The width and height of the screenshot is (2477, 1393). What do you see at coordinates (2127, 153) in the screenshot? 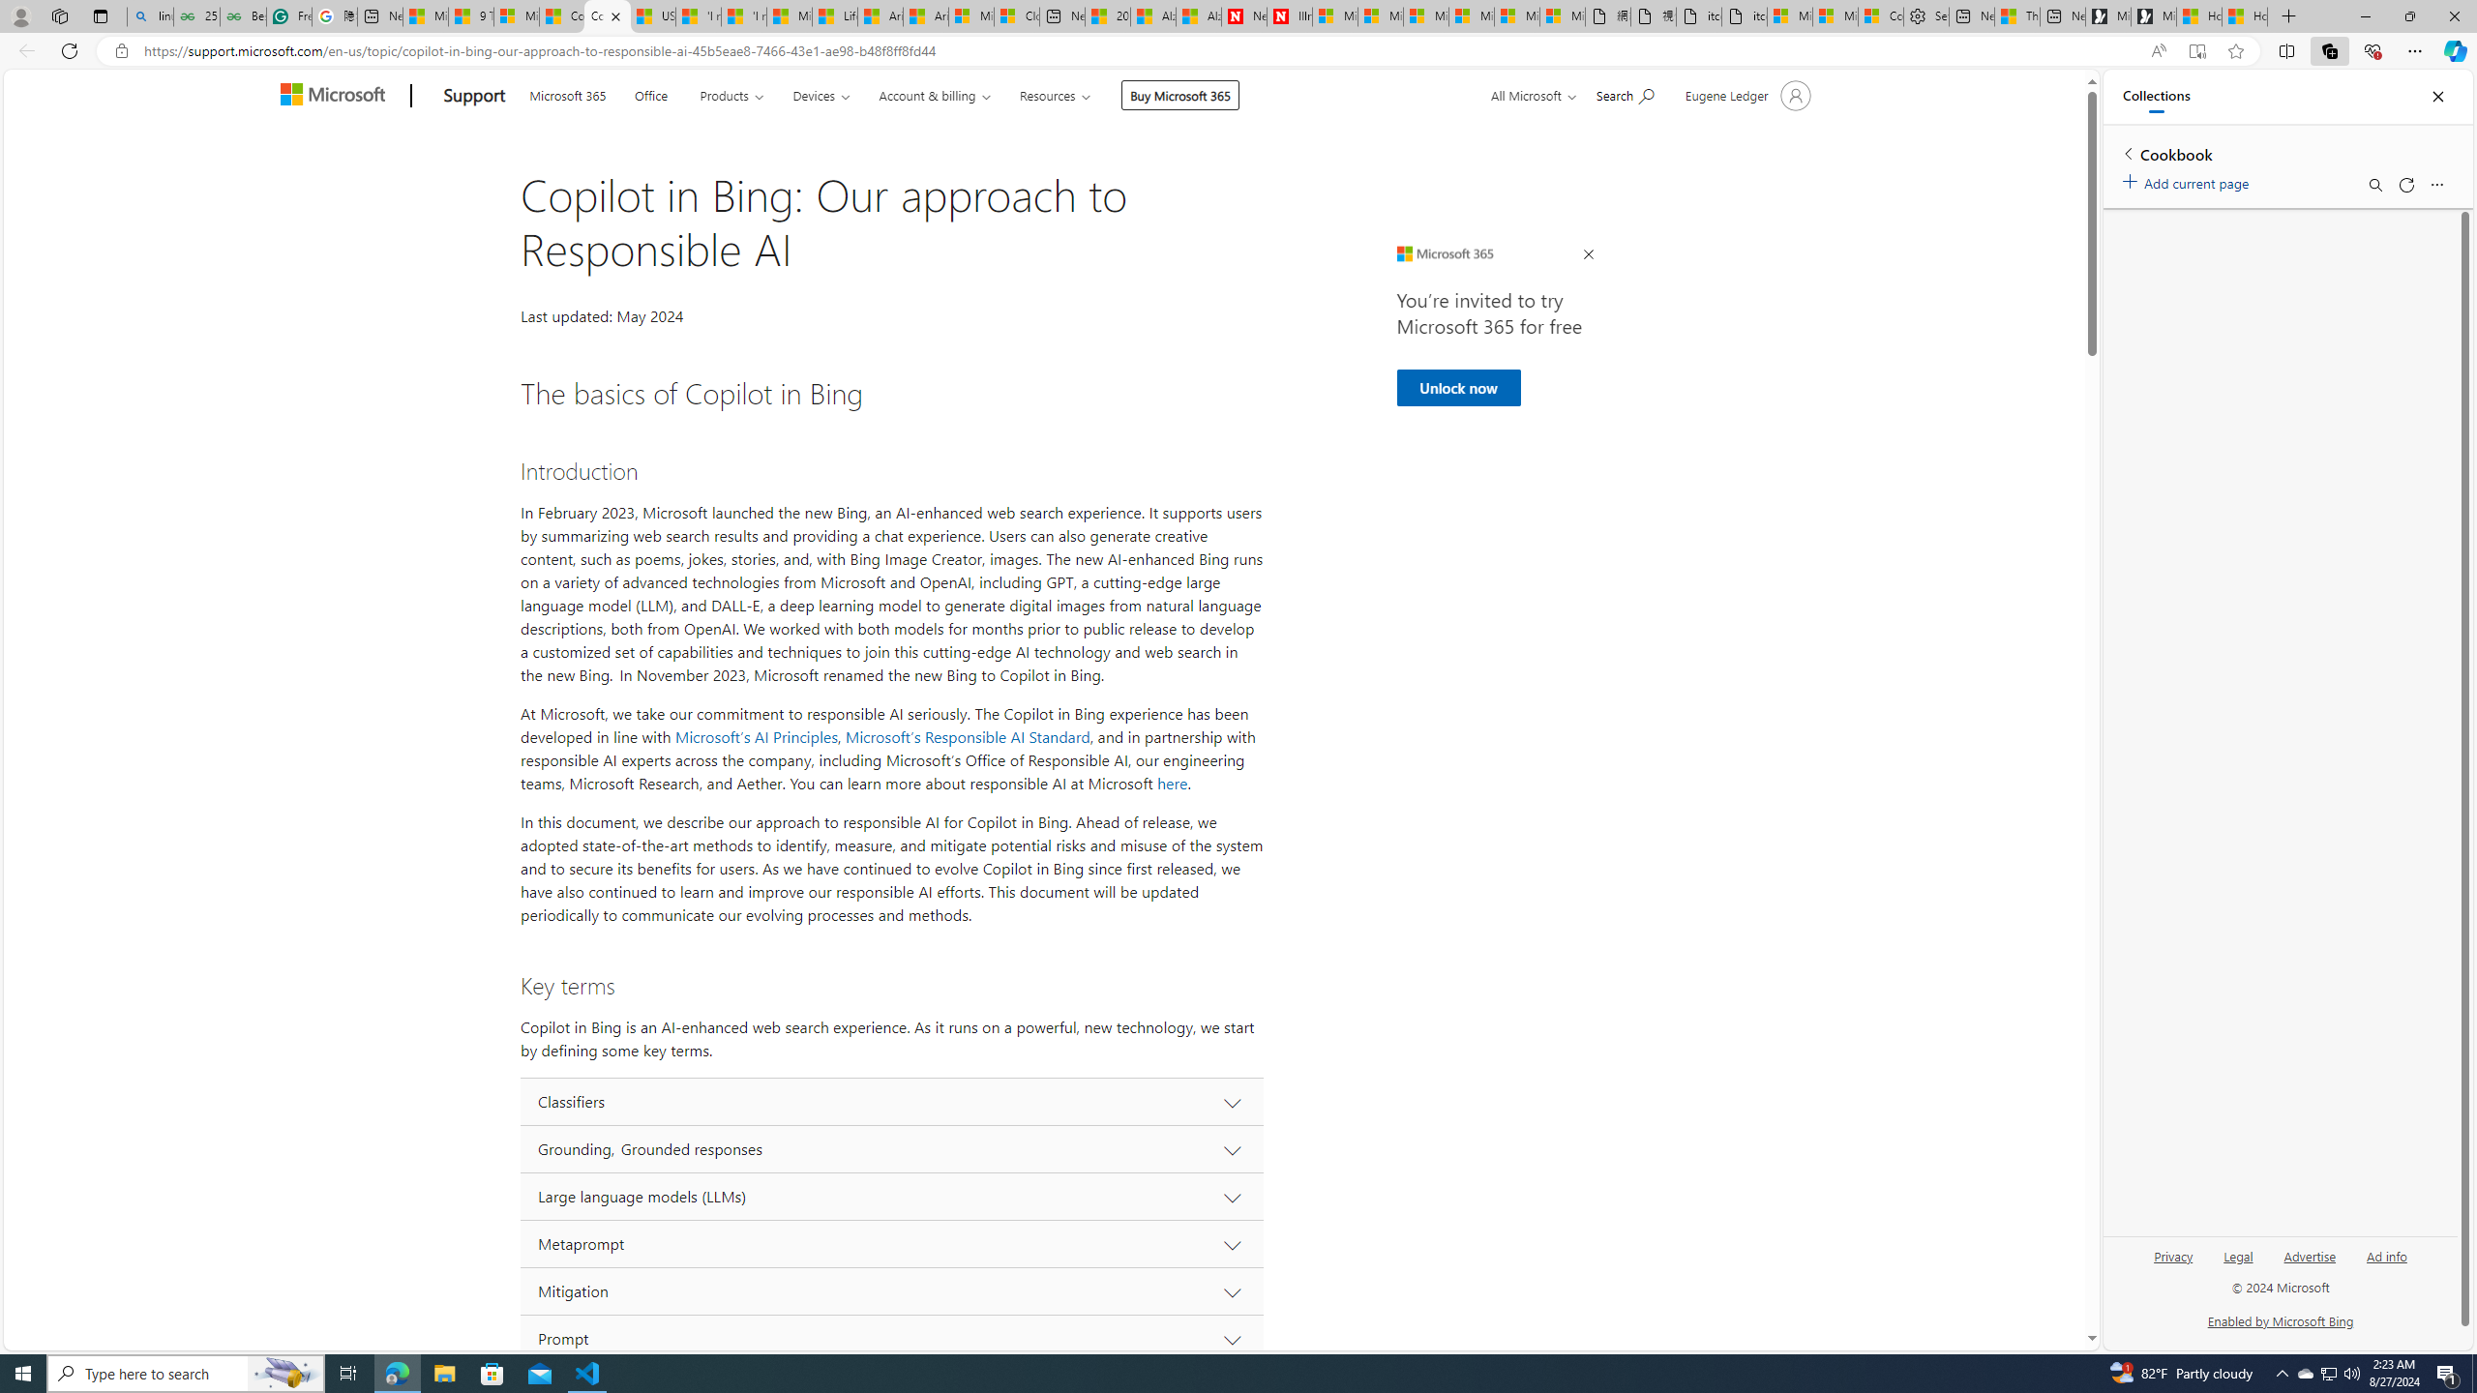
I see `Back to list of collections` at bounding box center [2127, 153].